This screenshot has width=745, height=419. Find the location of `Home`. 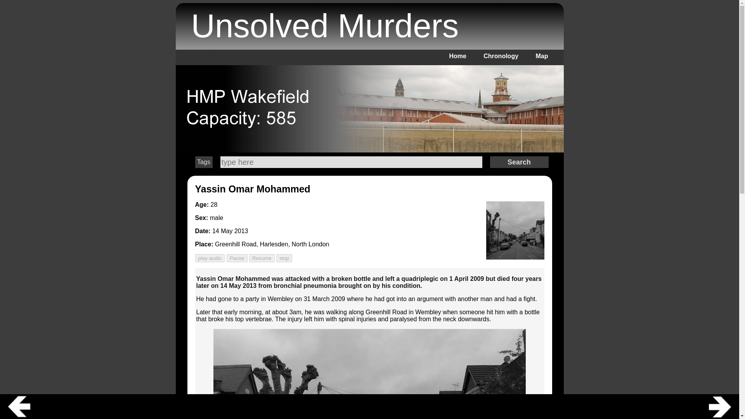

Home is located at coordinates (457, 56).